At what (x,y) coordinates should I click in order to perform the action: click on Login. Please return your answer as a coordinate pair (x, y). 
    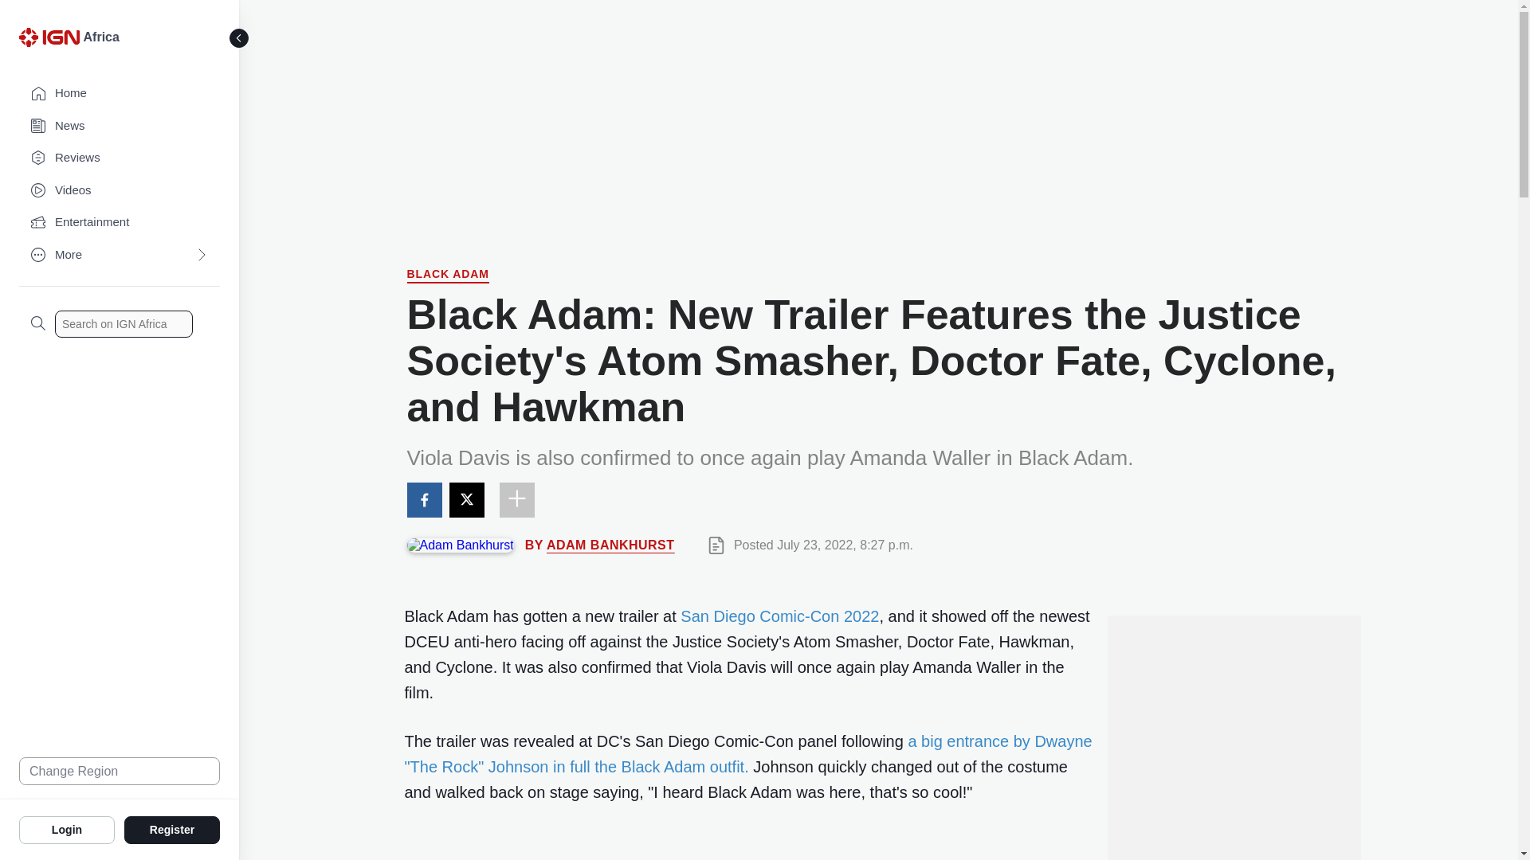
    Looking at the image, I should click on (67, 829).